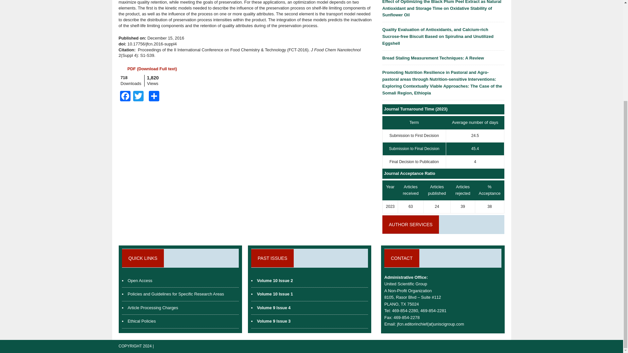  Describe the element at coordinates (125, 97) in the screenshot. I see `Facebook` at that location.